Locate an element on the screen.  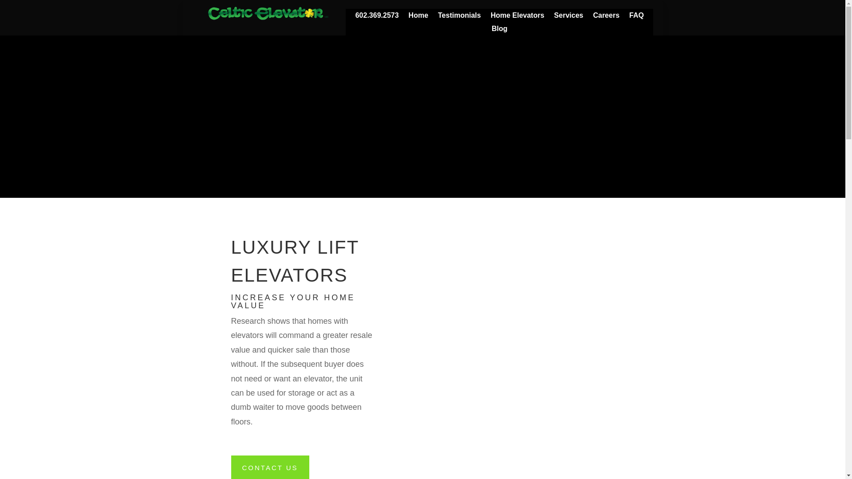
602.369.2573 is located at coordinates (377, 17).